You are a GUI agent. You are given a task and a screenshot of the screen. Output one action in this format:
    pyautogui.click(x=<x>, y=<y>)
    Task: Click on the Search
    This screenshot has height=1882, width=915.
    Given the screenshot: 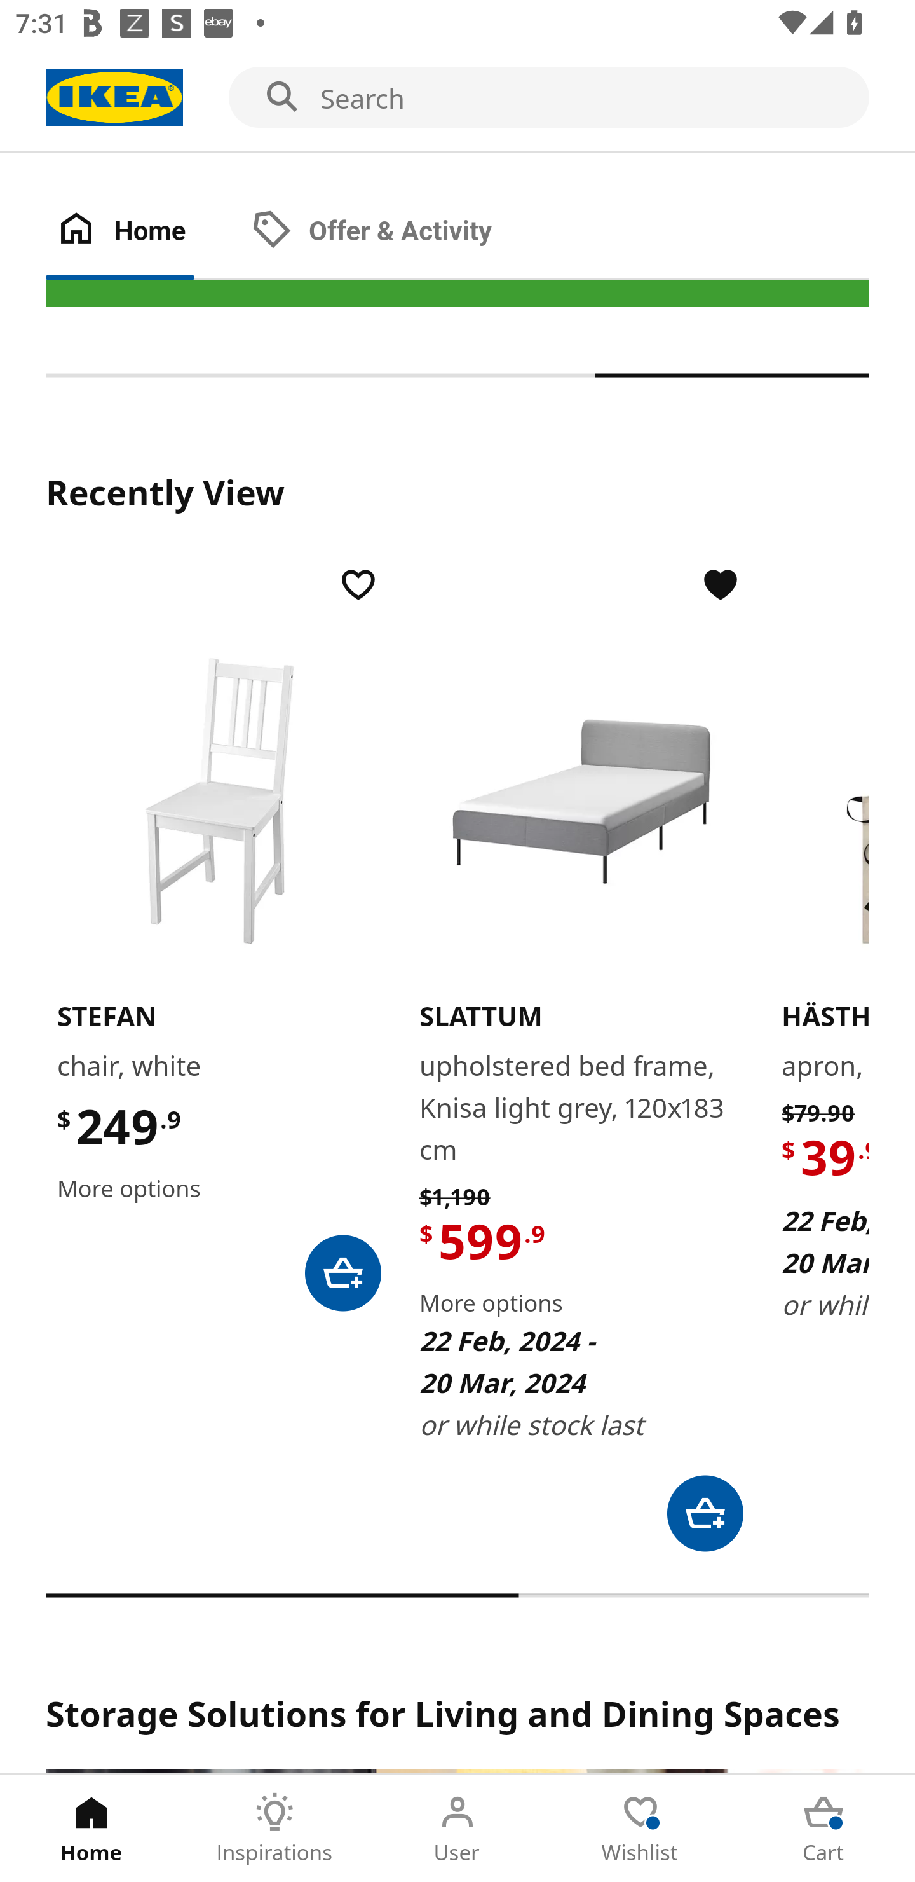 What is the action you would take?
    pyautogui.click(x=457, y=98)
    